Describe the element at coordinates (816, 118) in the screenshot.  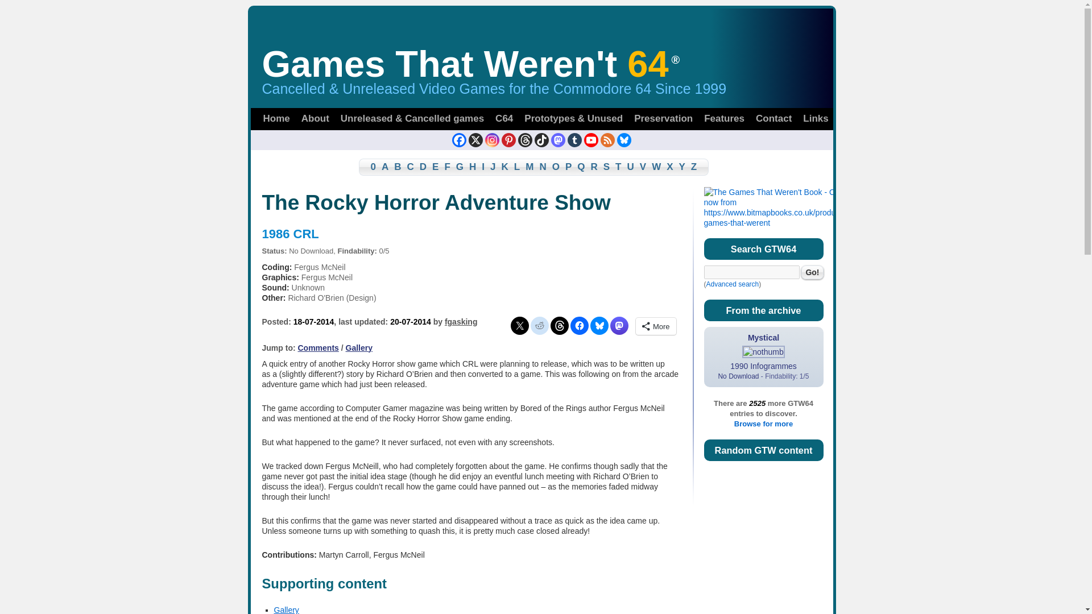
I see `Links` at that location.